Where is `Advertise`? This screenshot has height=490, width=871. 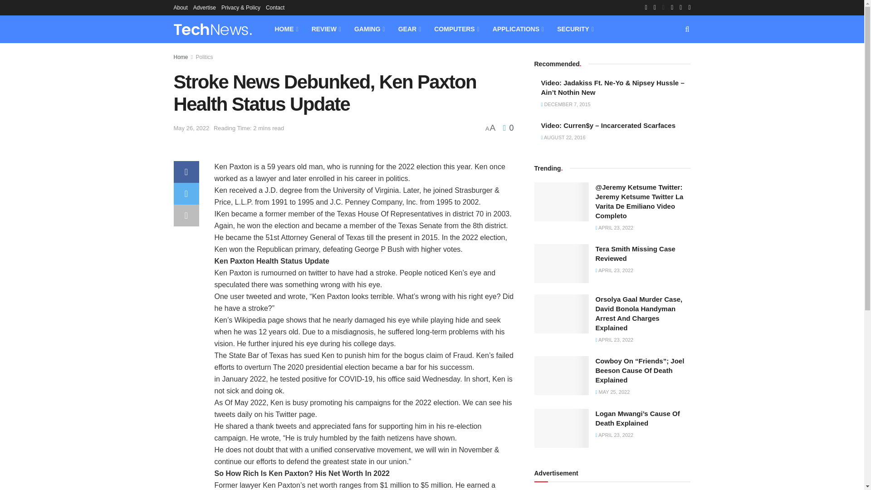 Advertise is located at coordinates (205, 7).